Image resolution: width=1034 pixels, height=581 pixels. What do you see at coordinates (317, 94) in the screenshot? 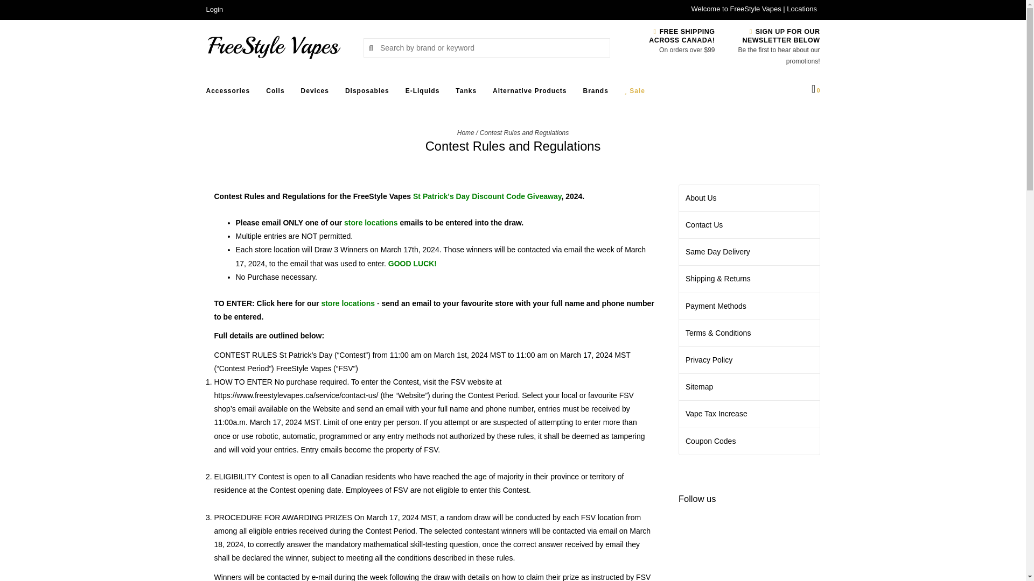
I see `Devices` at bounding box center [317, 94].